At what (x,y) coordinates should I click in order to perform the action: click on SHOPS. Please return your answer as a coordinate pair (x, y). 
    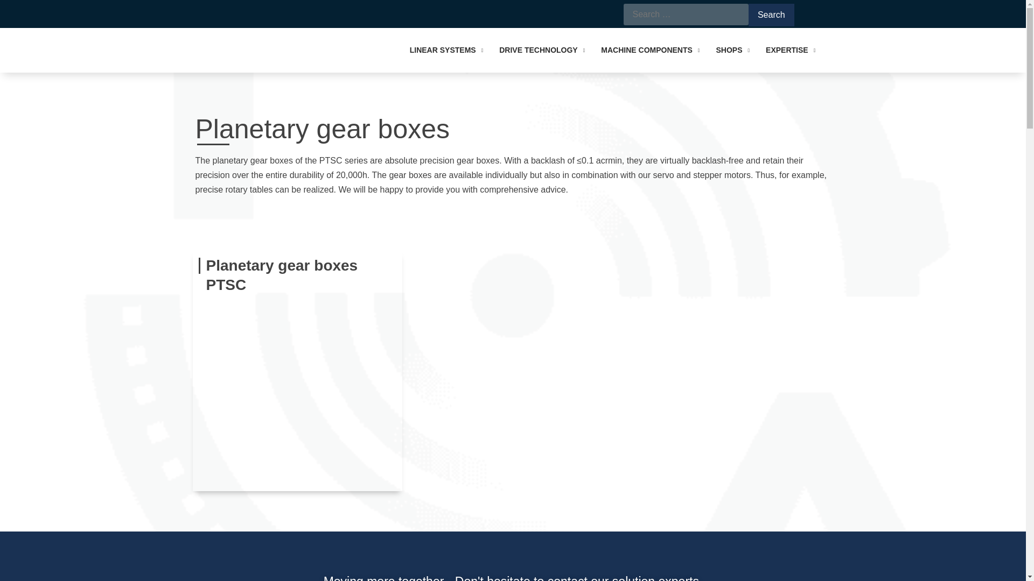
    Looking at the image, I should click on (740, 51).